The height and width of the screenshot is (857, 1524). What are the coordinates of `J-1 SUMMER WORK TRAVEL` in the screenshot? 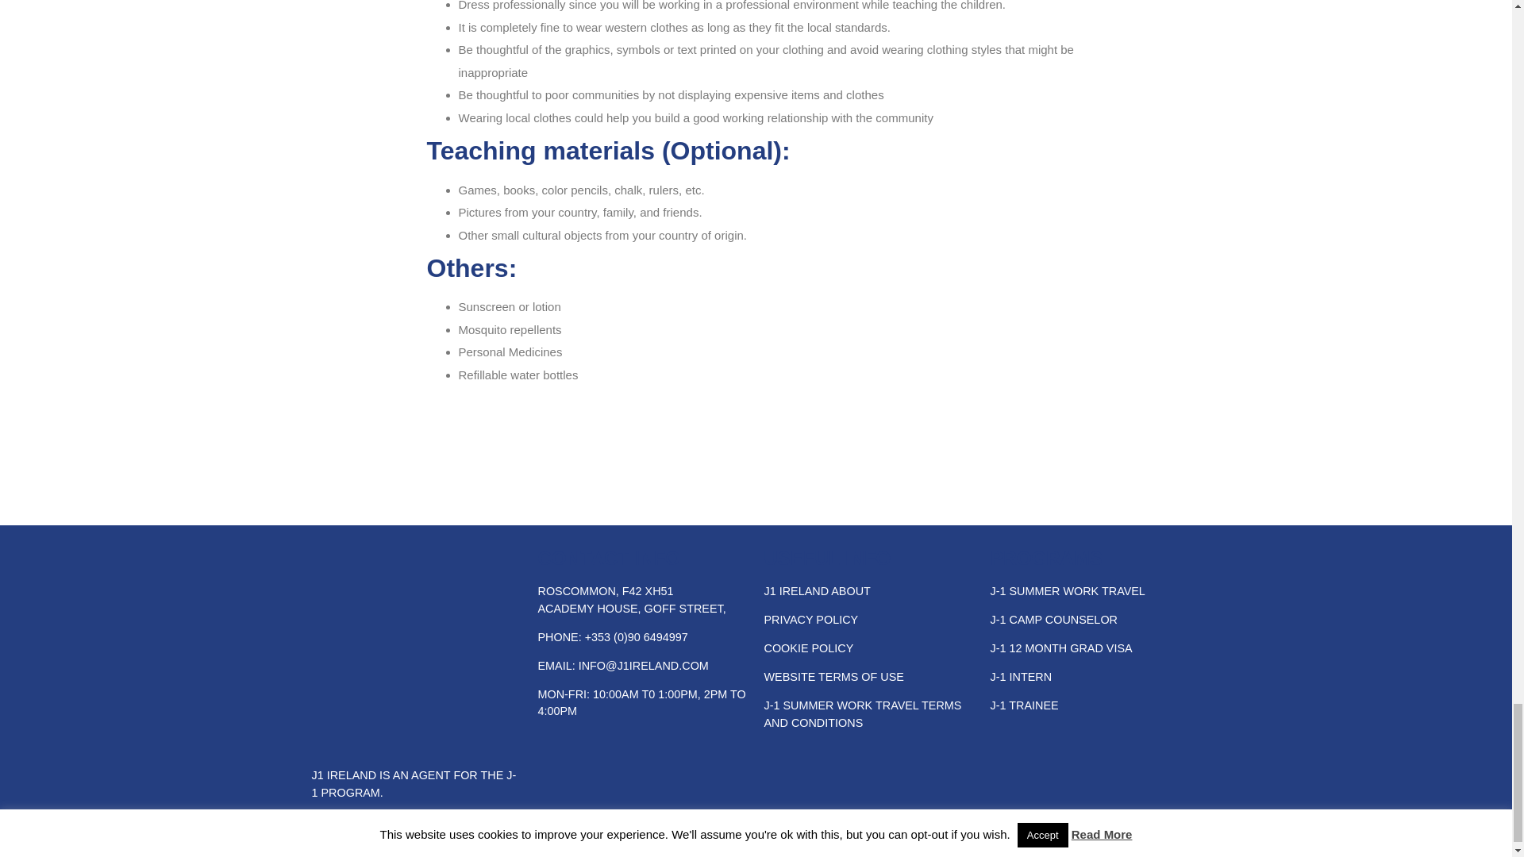 It's located at (1068, 590).